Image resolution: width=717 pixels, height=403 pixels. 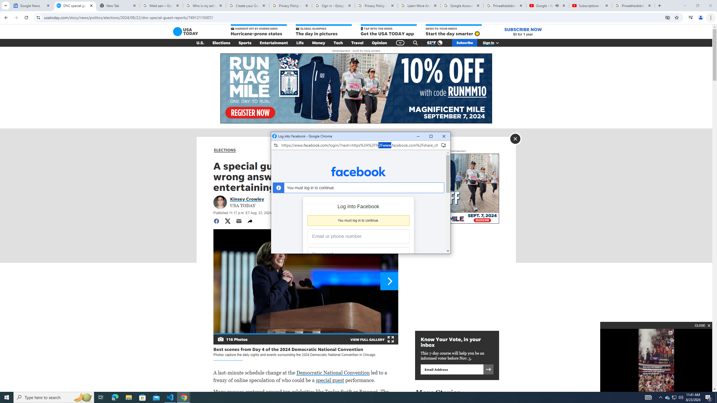 What do you see at coordinates (204, 6) in the screenshot?
I see `Who is my administrator? - Google Account Help` at bounding box center [204, 6].